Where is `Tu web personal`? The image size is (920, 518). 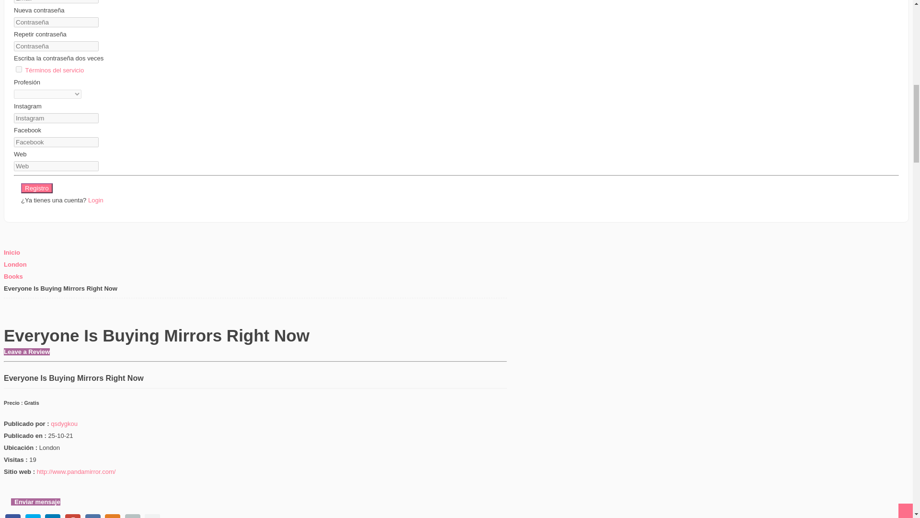 Tu web personal is located at coordinates (56, 166).